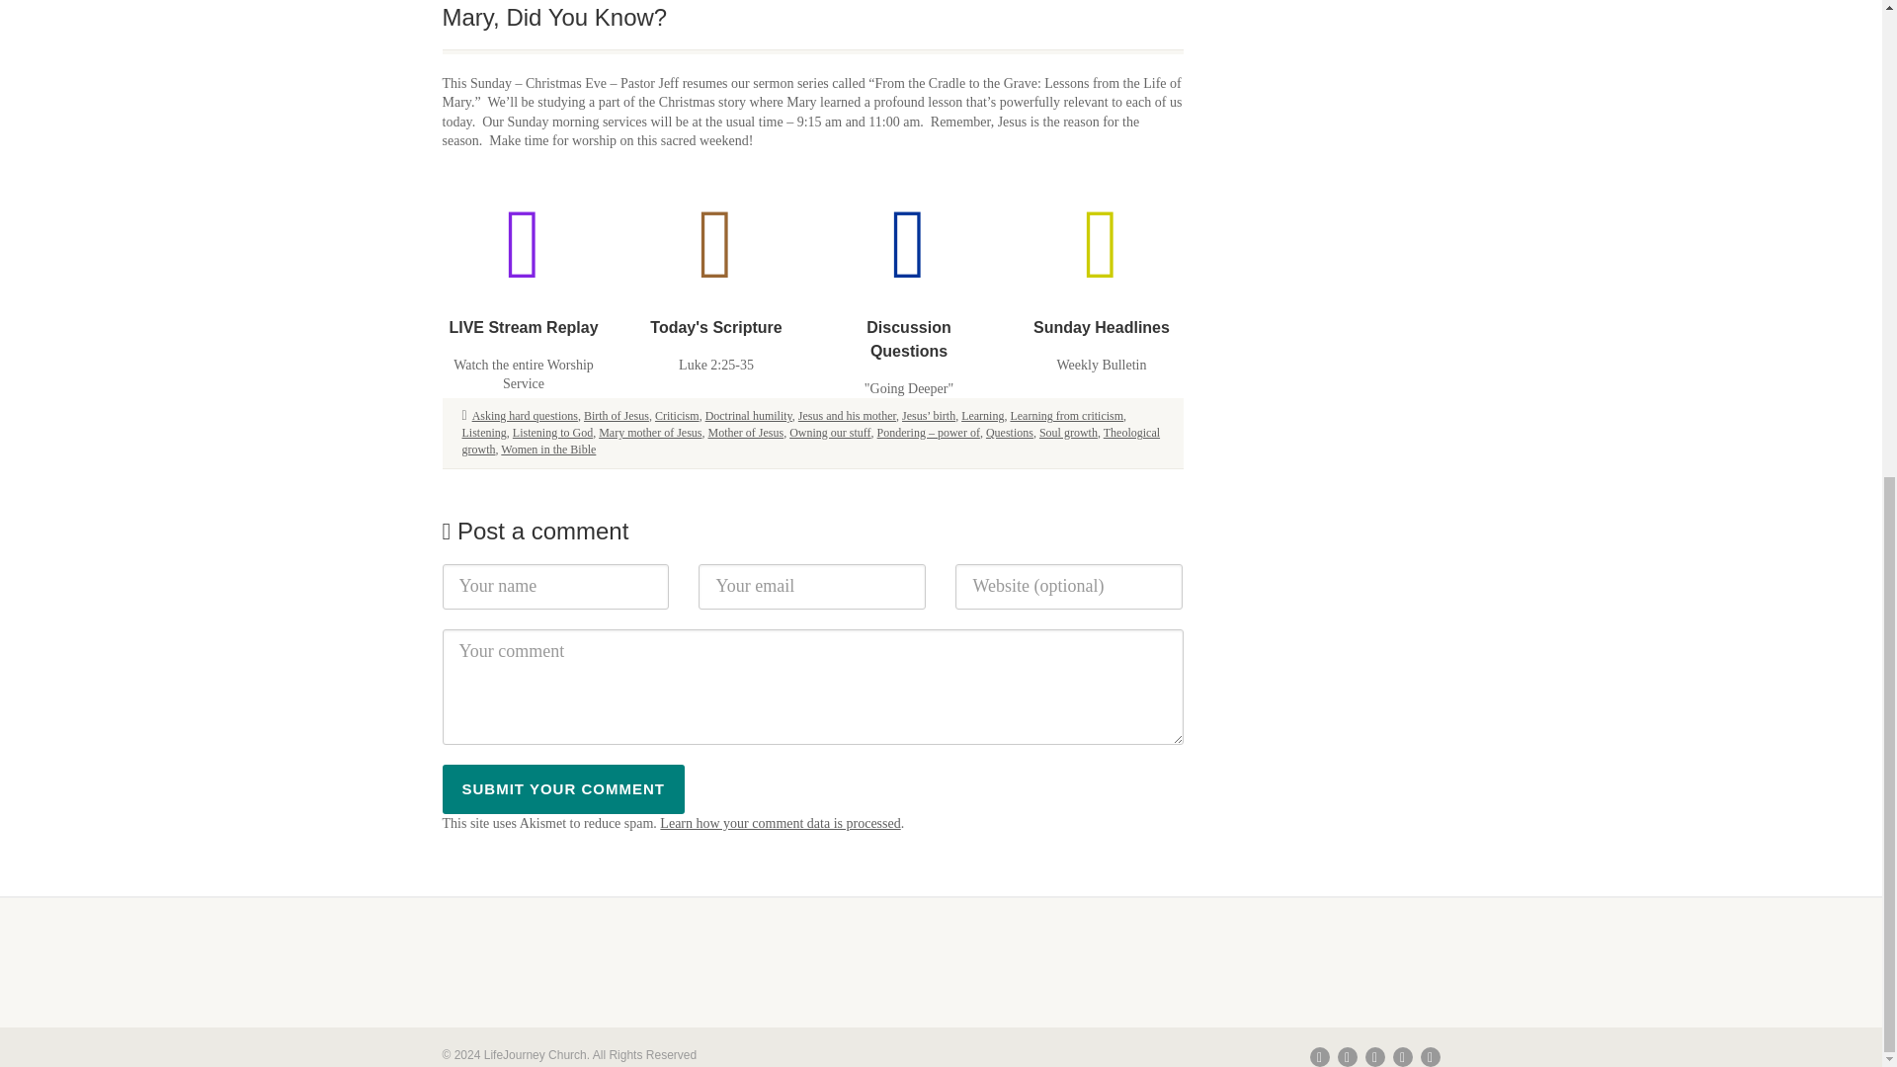  I want to click on Jesus and his mother, so click(847, 415).